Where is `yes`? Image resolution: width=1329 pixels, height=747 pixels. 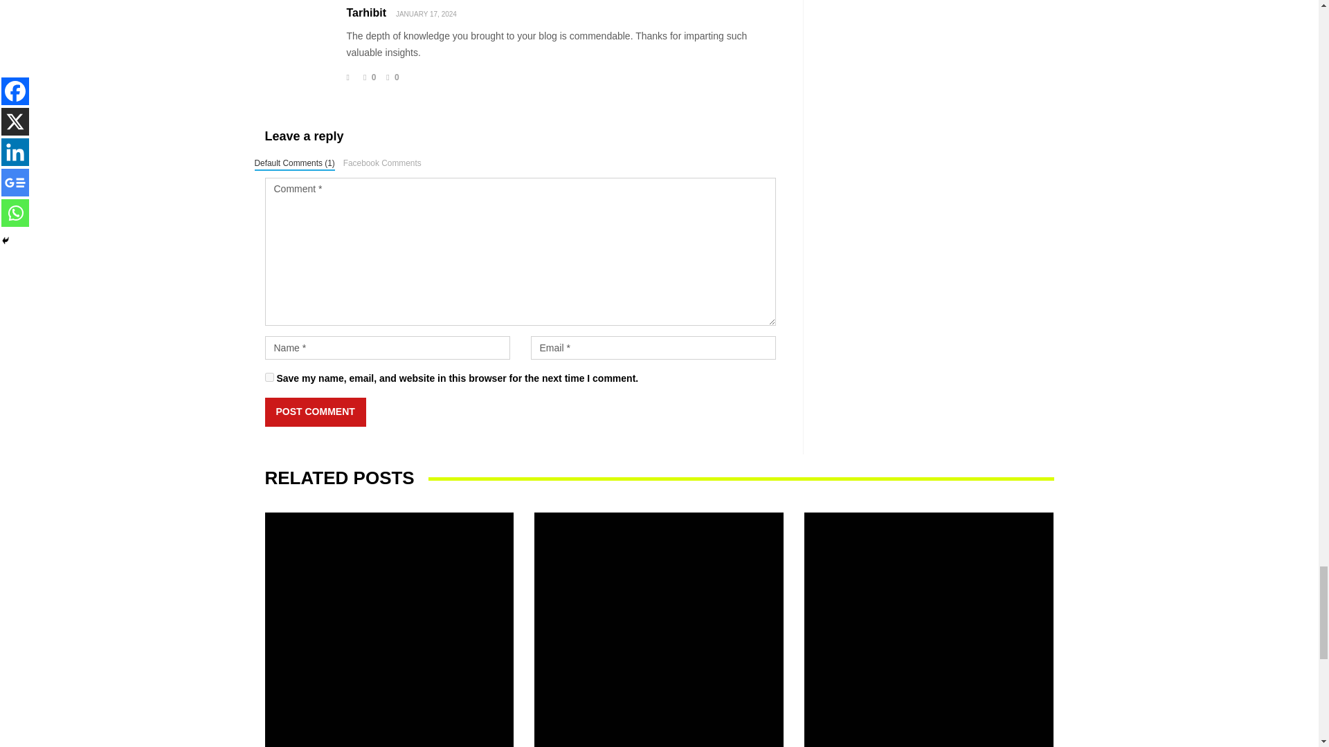
yes is located at coordinates (269, 376).